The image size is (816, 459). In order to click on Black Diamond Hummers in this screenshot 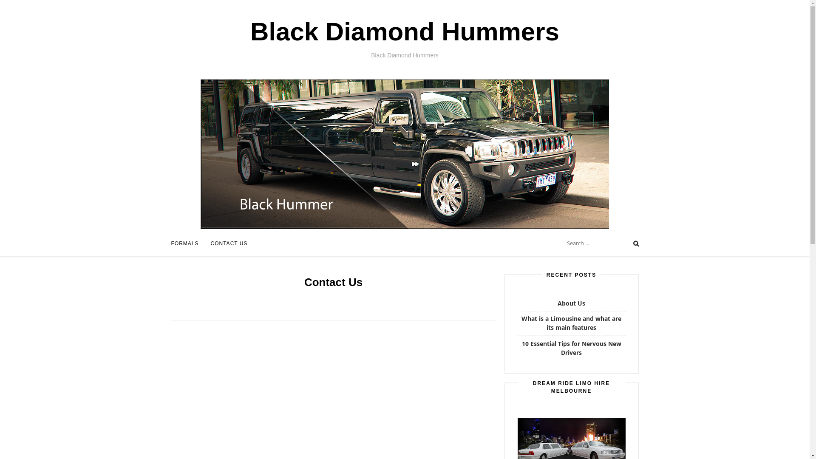, I will do `click(405, 31)`.